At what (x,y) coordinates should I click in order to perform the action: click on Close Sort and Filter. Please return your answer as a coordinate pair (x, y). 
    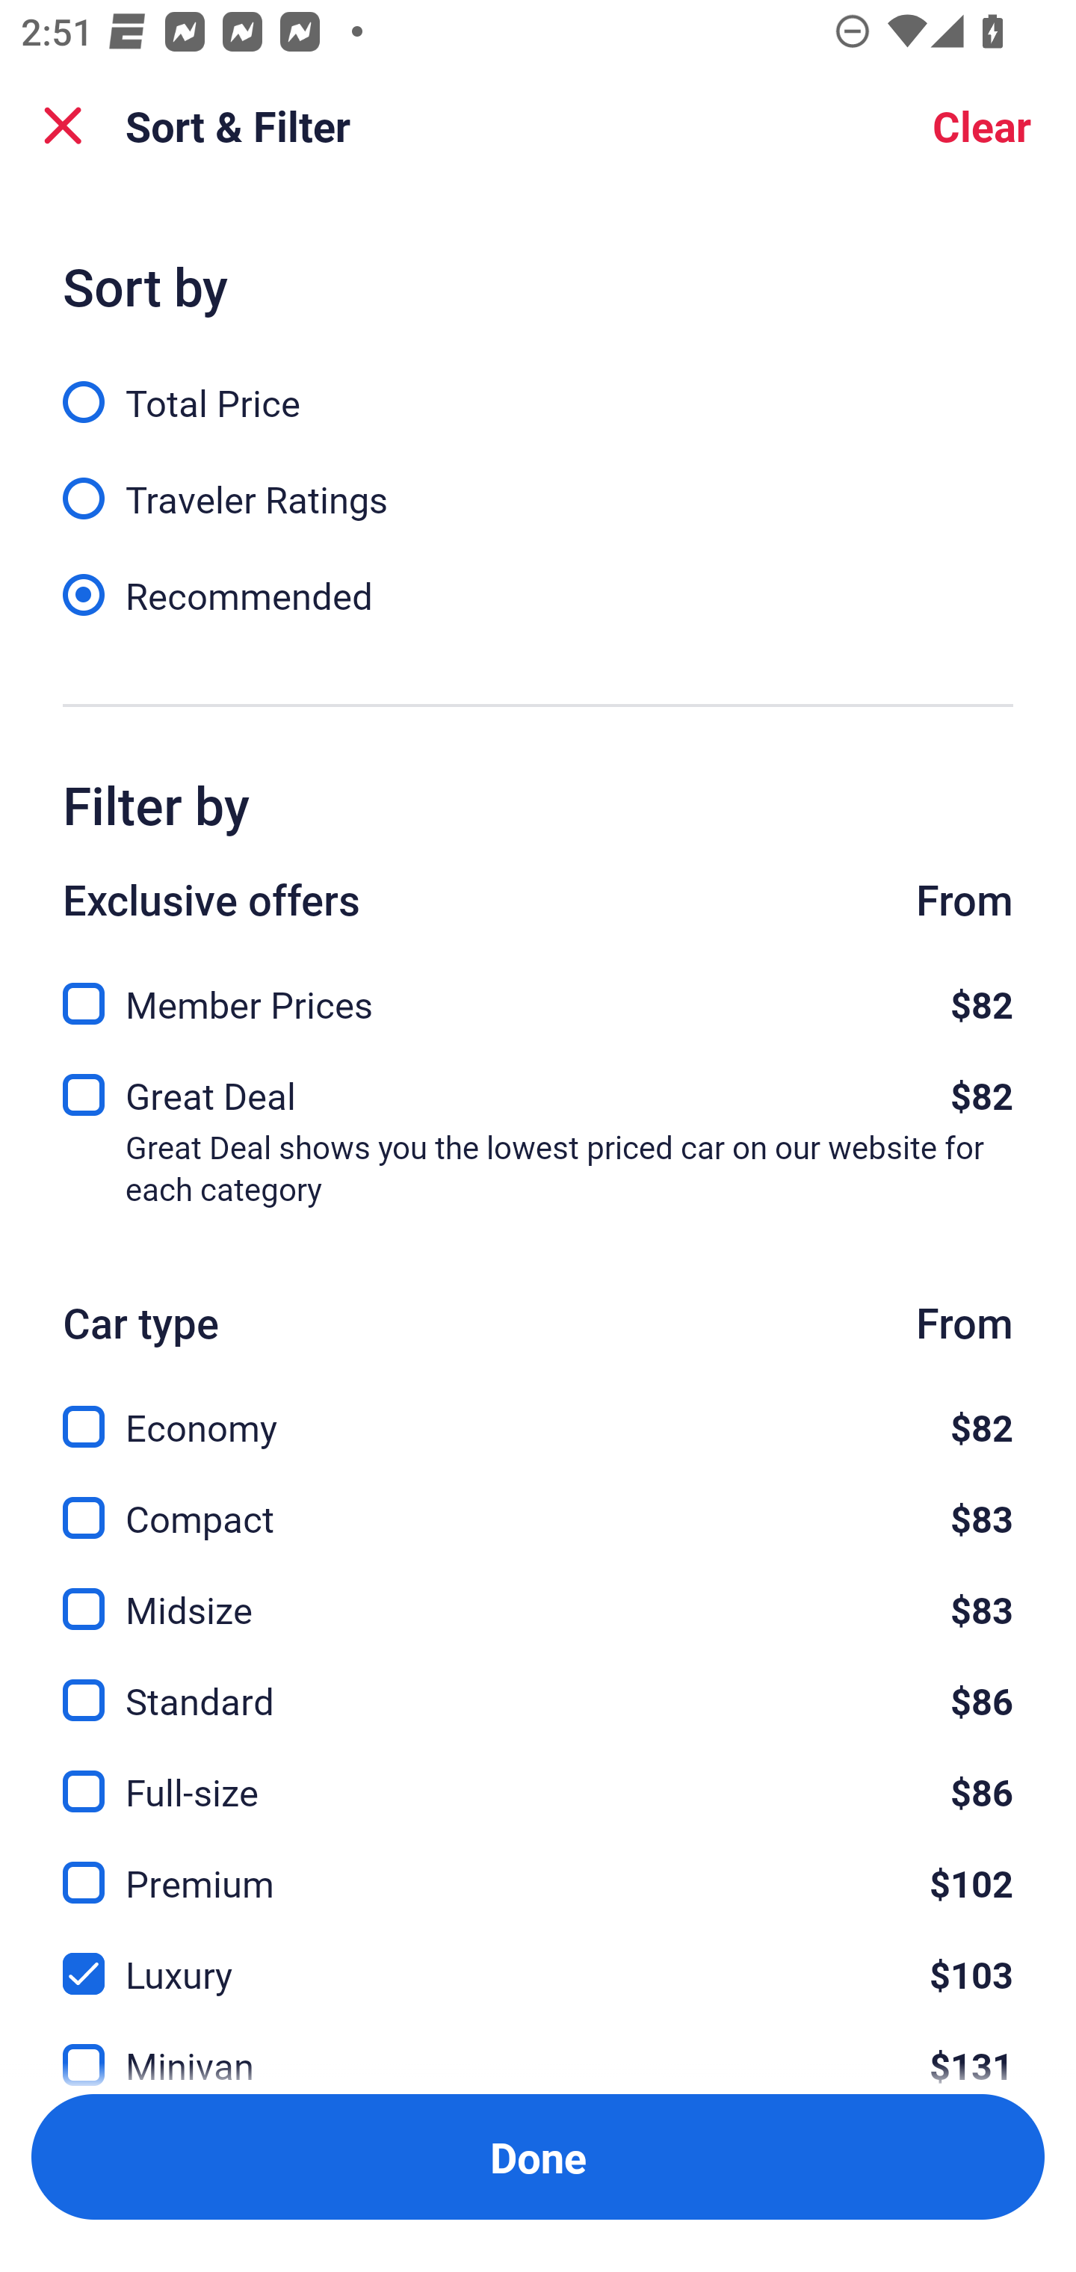
    Looking at the image, I should click on (63, 126).